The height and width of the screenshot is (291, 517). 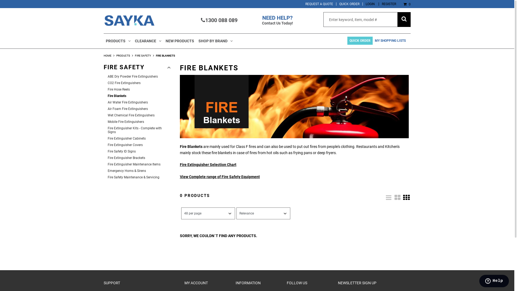 What do you see at coordinates (370, 4) in the screenshot?
I see `LOGIN` at bounding box center [370, 4].